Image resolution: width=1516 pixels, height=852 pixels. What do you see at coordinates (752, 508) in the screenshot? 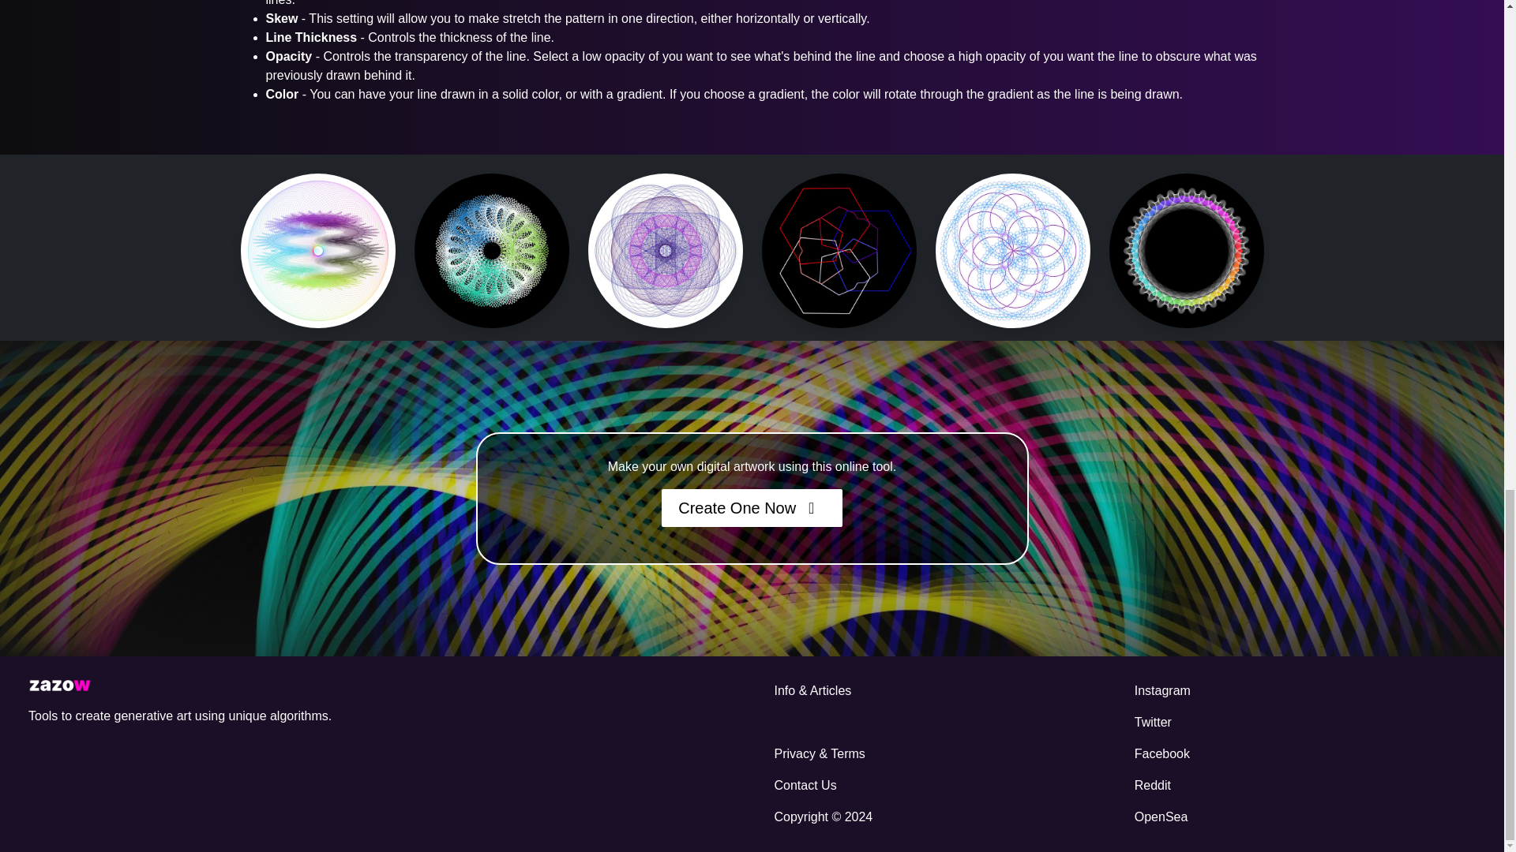
I see `Create One Now` at bounding box center [752, 508].